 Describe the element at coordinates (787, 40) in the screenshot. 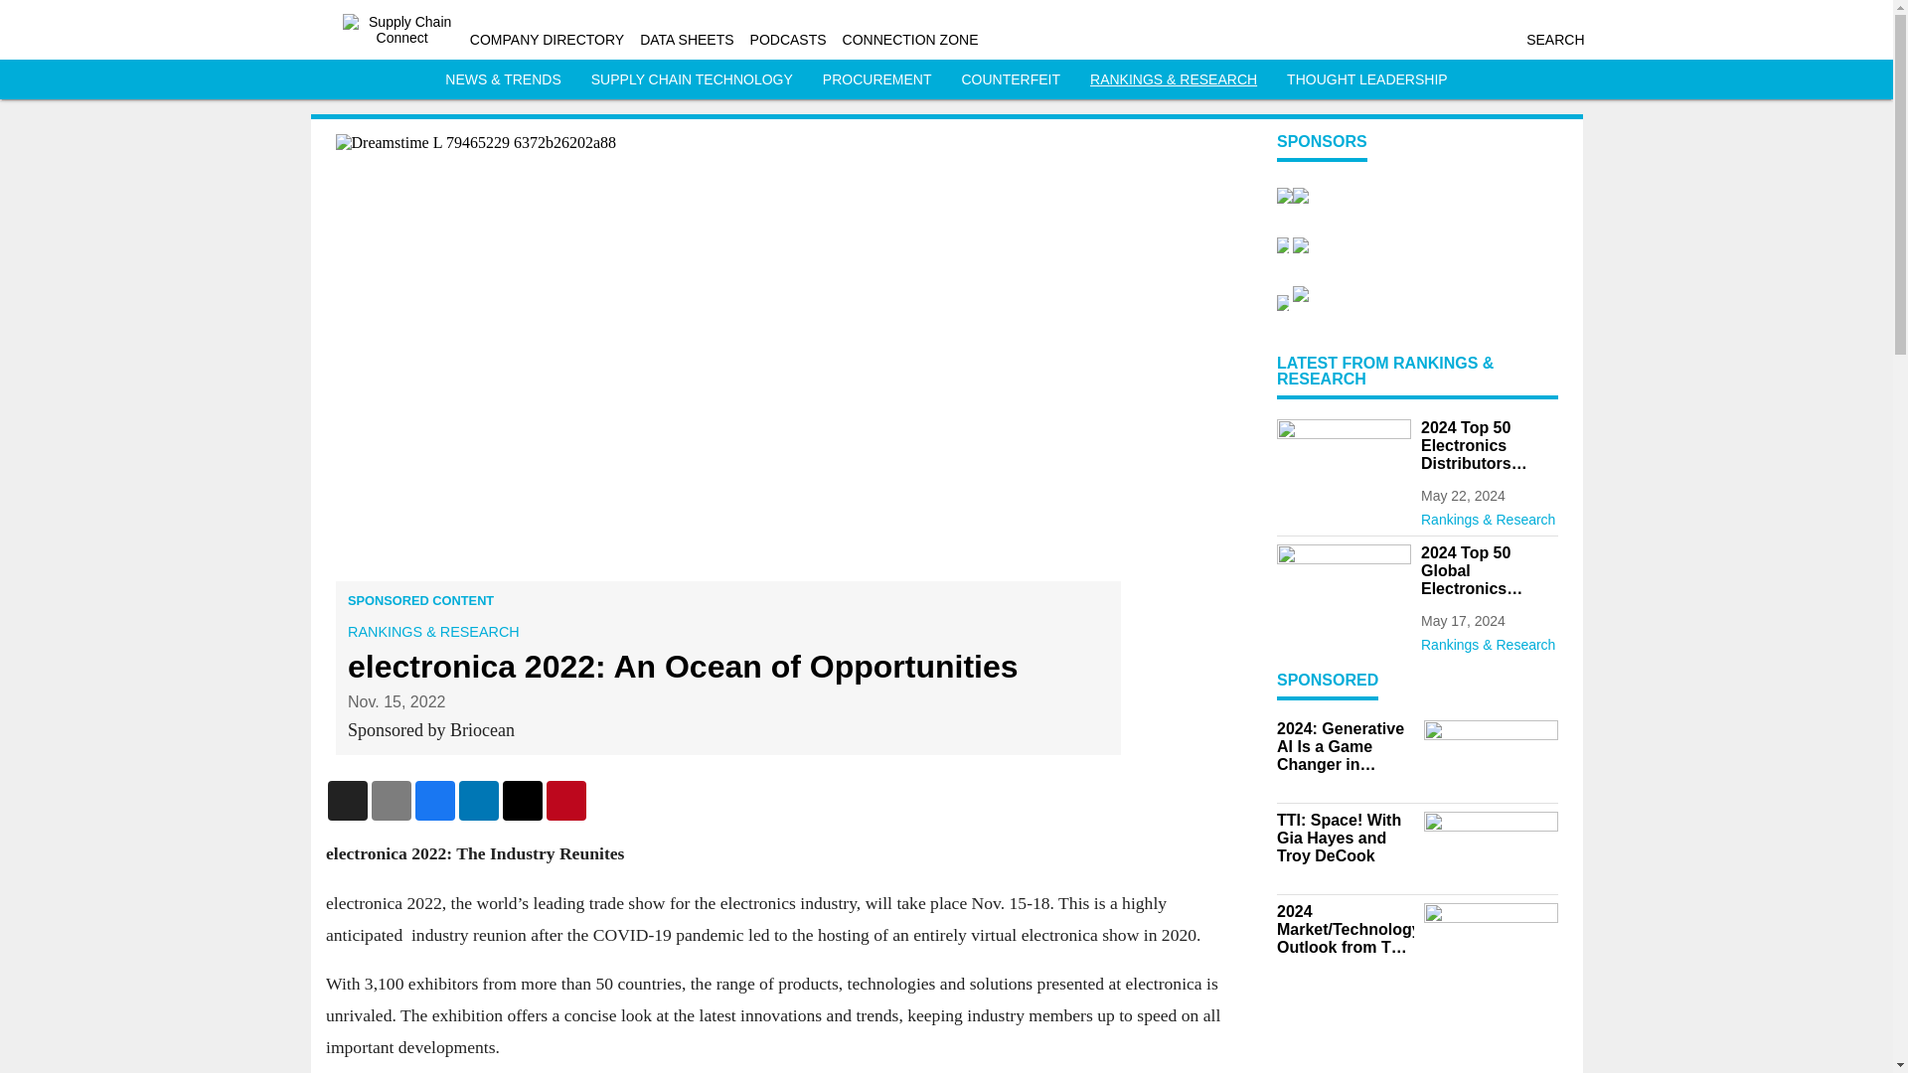

I see `PODCASTS` at that location.